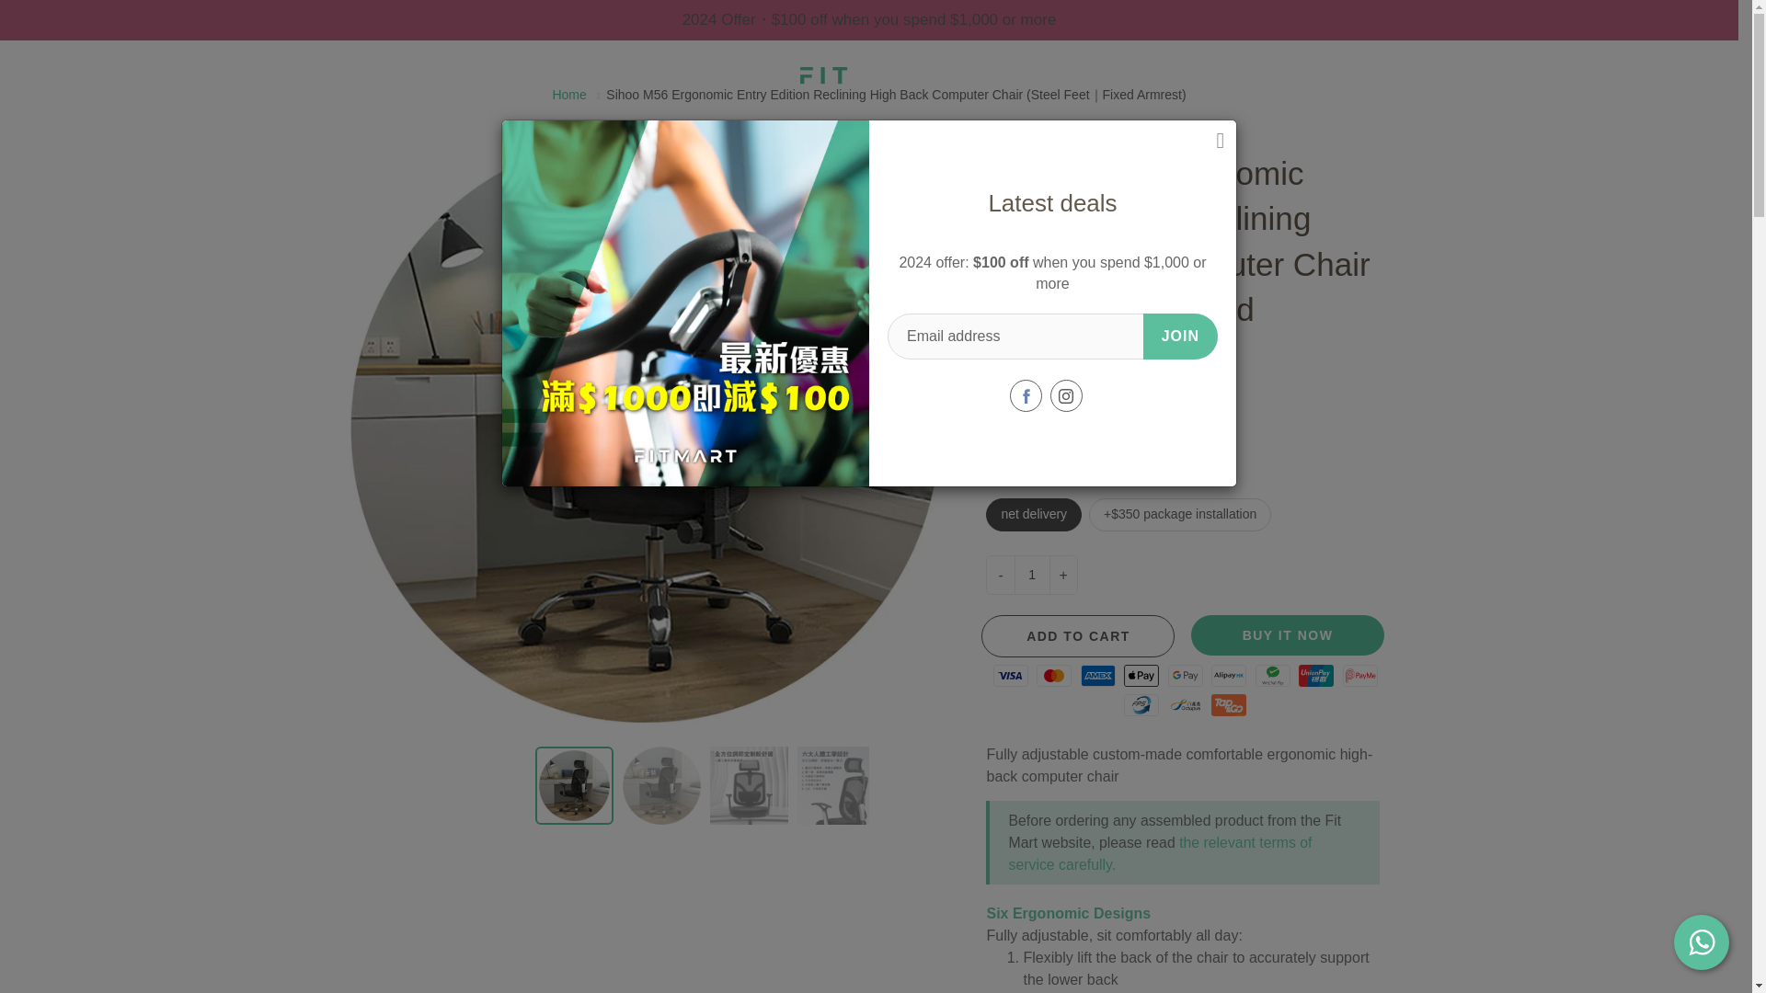 The width and height of the screenshot is (1766, 993). Describe the element at coordinates (1291, 132) in the screenshot. I see `SMART LIFE` at that location.